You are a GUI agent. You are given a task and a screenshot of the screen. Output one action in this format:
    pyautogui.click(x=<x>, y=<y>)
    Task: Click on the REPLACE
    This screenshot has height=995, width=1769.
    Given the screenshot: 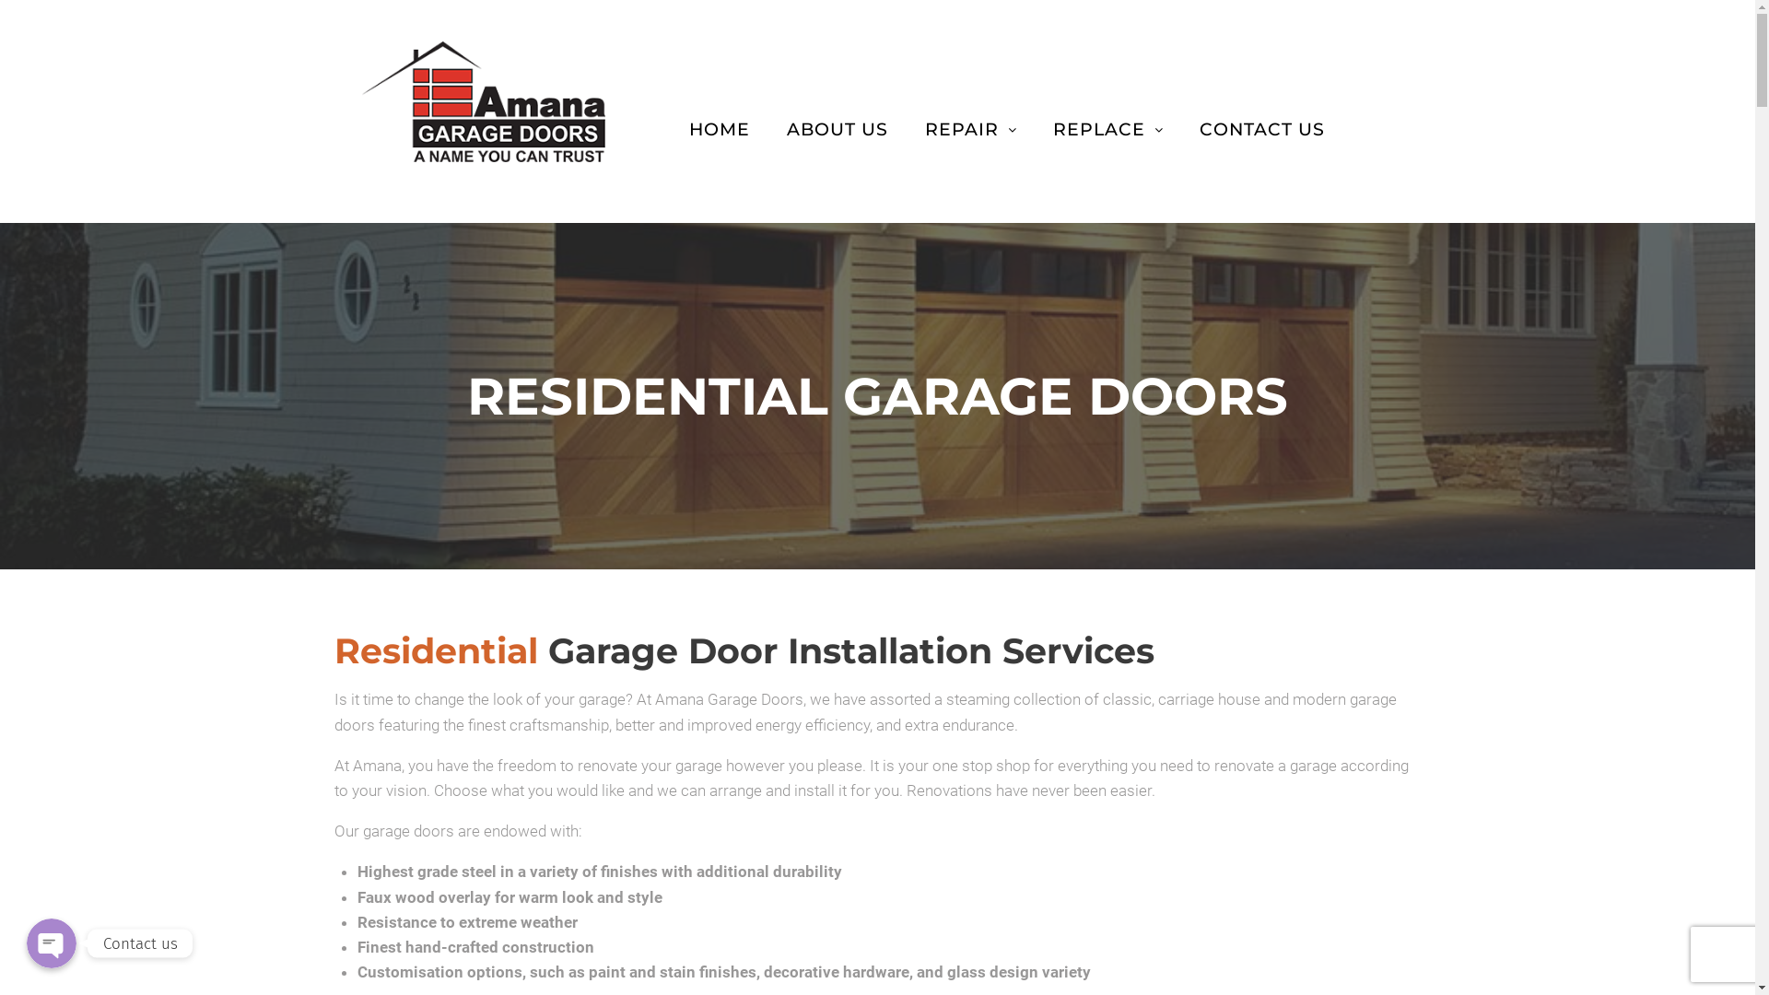 What is the action you would take?
    pyautogui.click(x=1107, y=129)
    